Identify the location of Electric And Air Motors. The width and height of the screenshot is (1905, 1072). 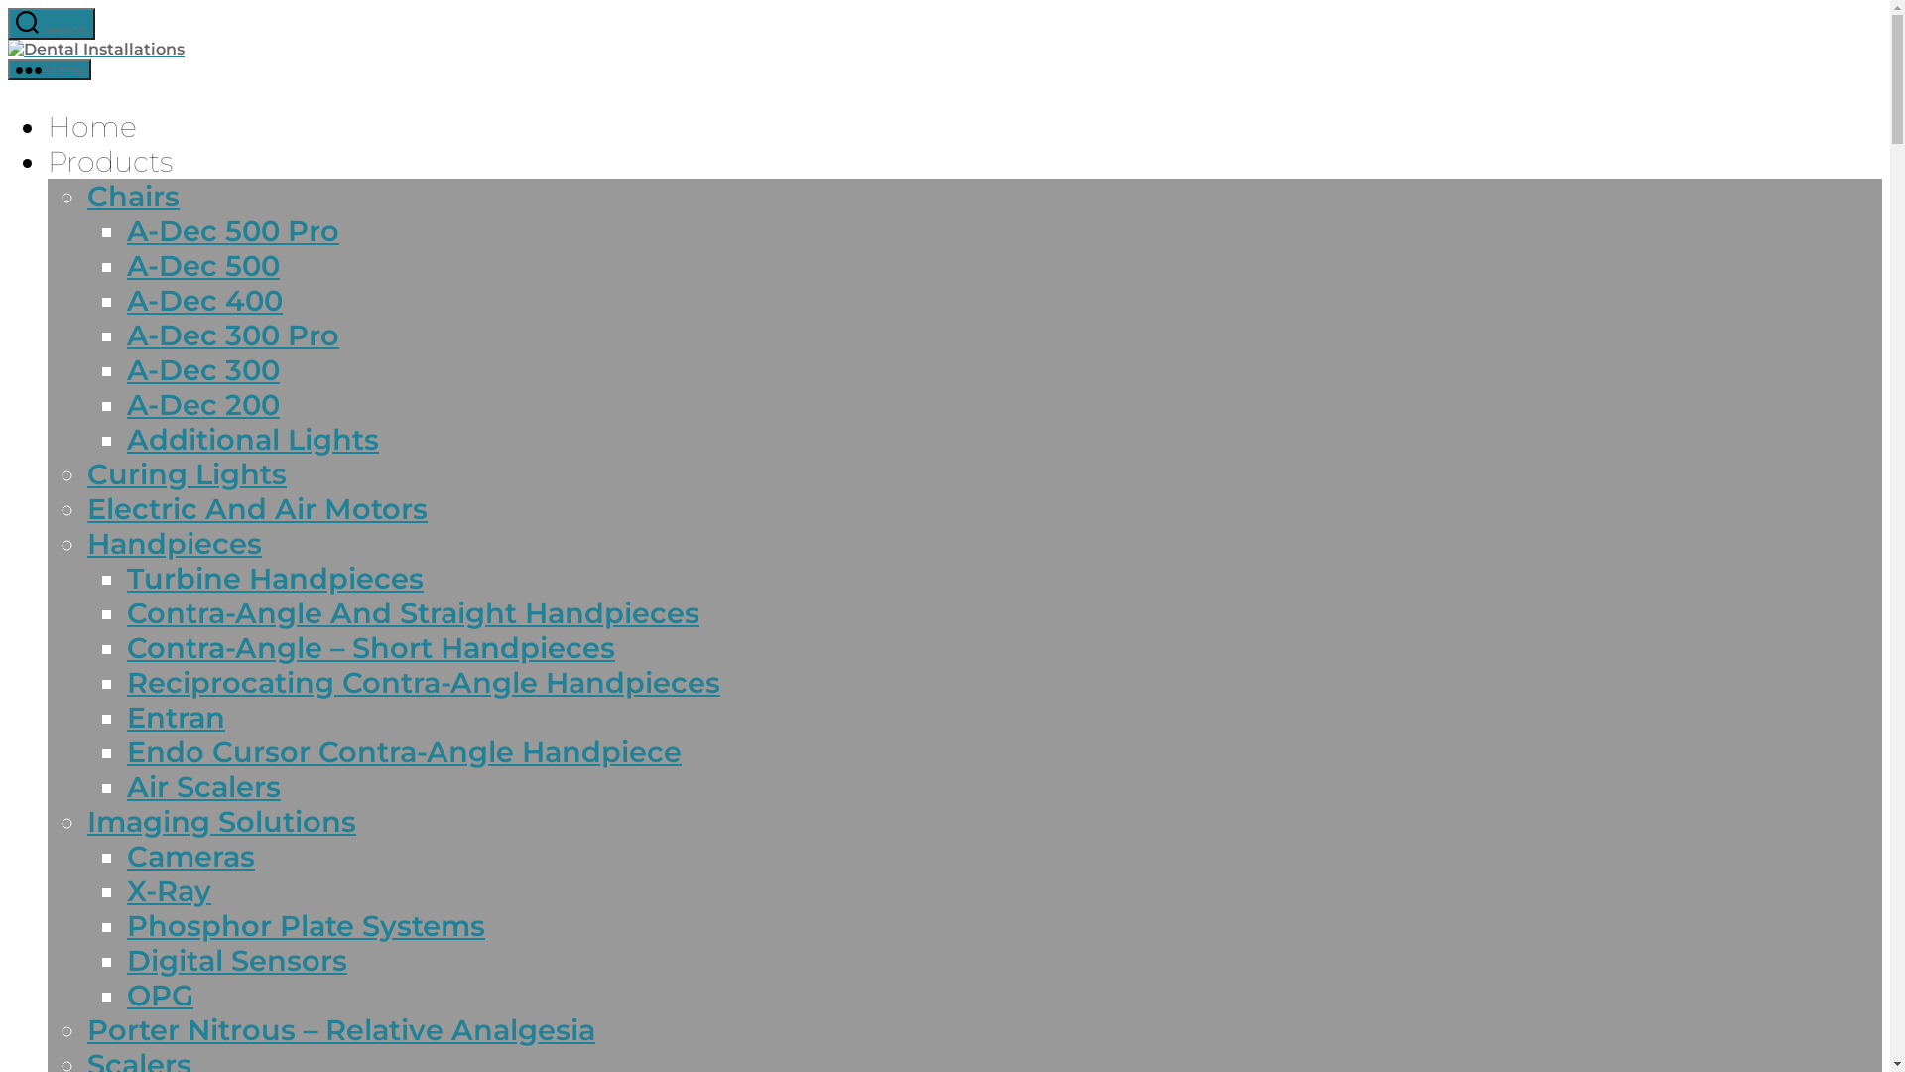
(258, 508).